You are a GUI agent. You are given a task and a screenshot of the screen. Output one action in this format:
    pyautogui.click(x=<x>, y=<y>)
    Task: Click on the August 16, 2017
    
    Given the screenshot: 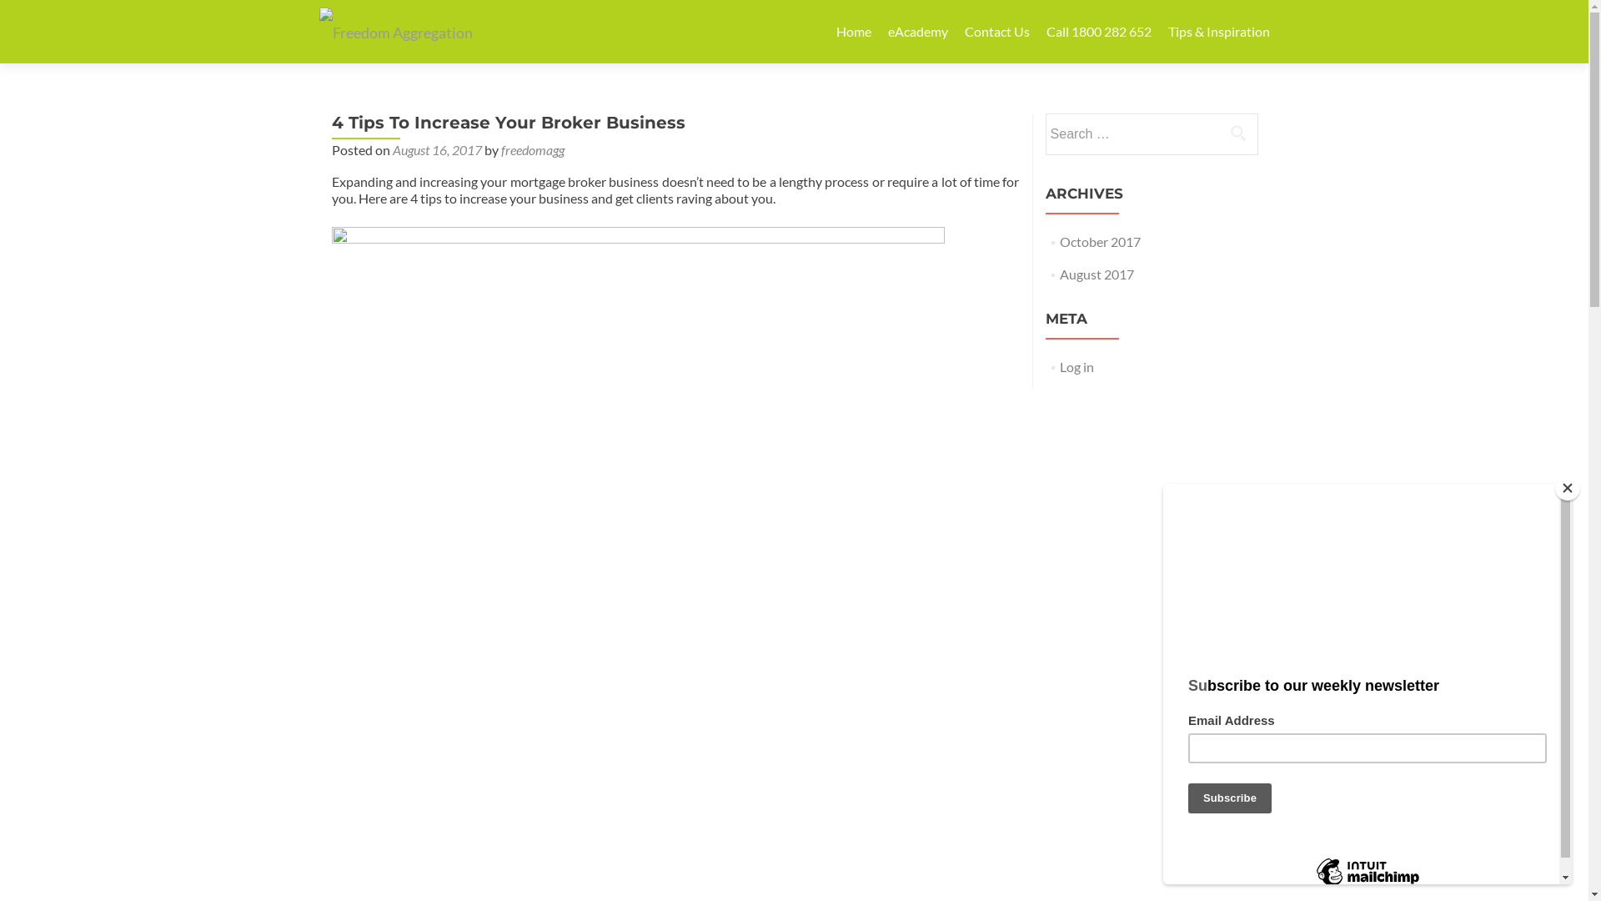 What is the action you would take?
    pyautogui.click(x=437, y=150)
    